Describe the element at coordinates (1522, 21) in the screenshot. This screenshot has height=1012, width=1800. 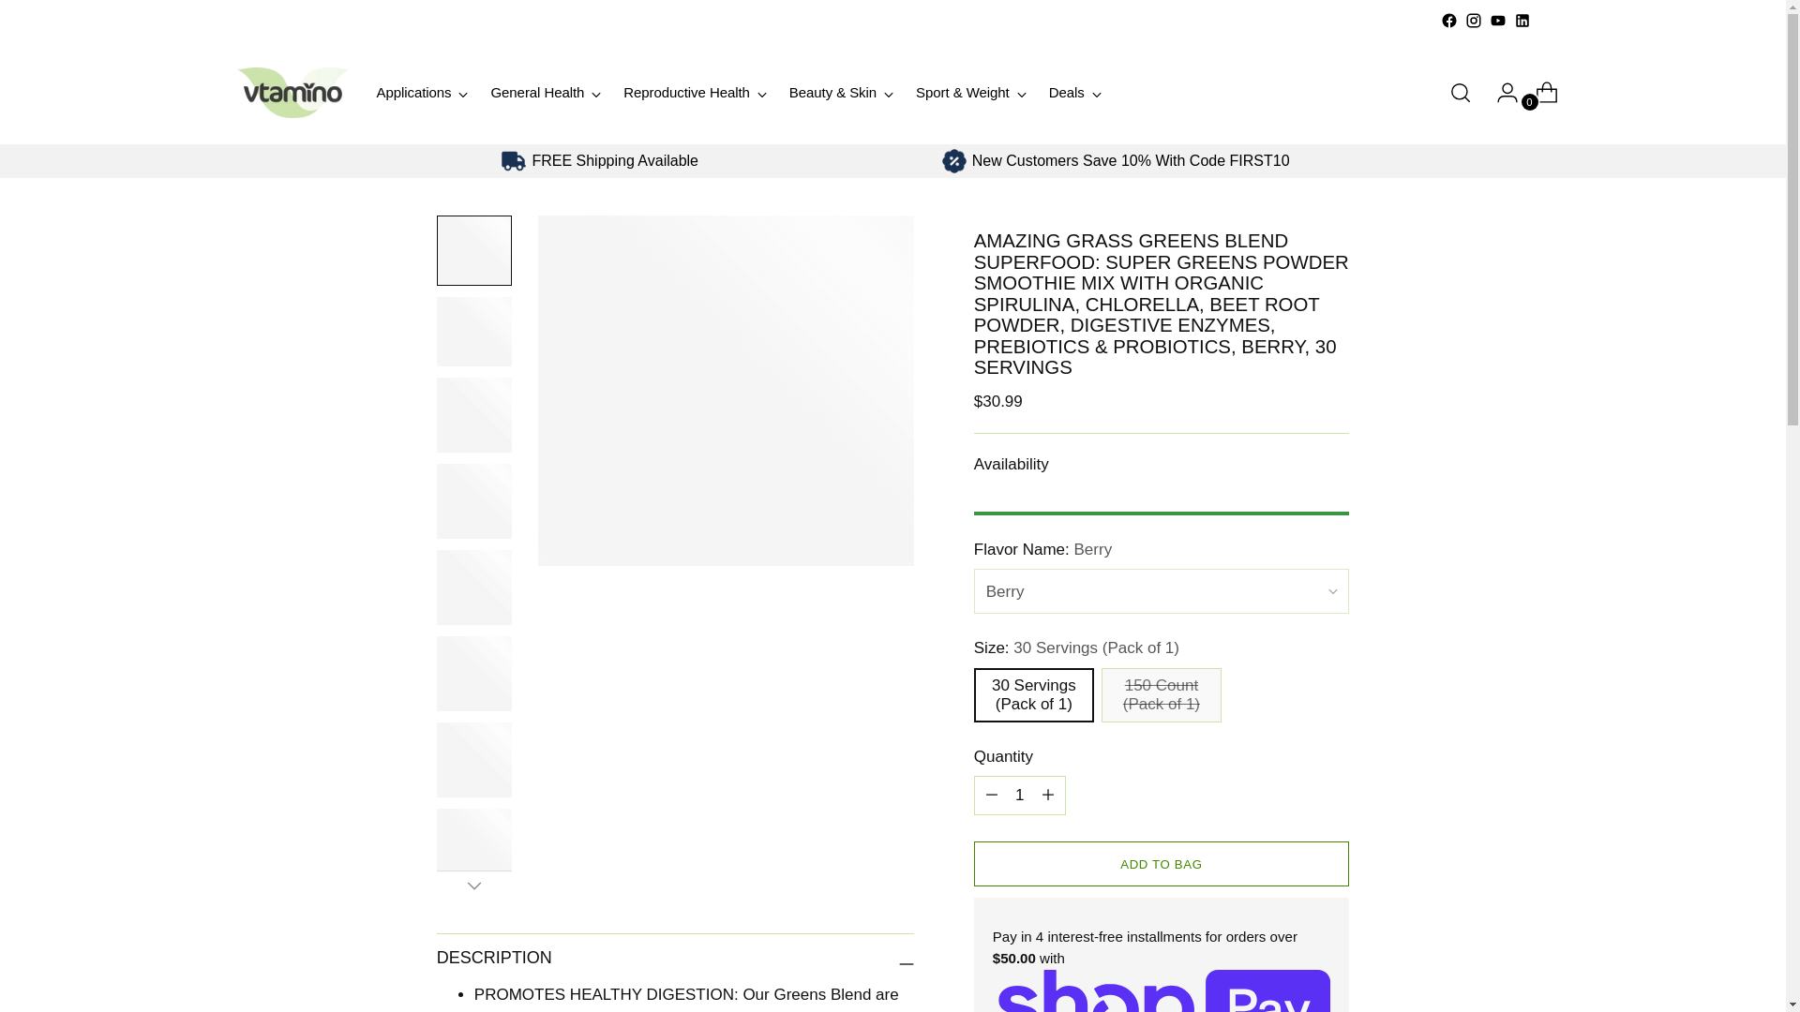
I see `vtamino on LinkedIn` at that location.